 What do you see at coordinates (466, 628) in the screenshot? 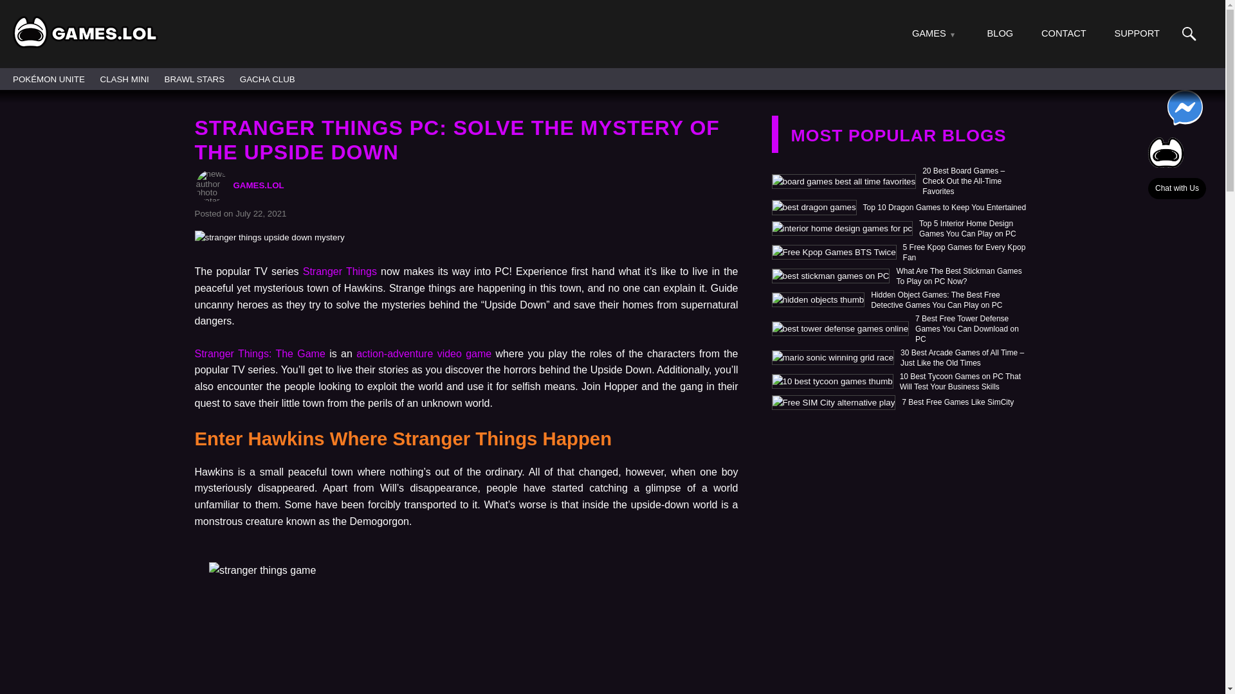
I see `stranger things game` at bounding box center [466, 628].